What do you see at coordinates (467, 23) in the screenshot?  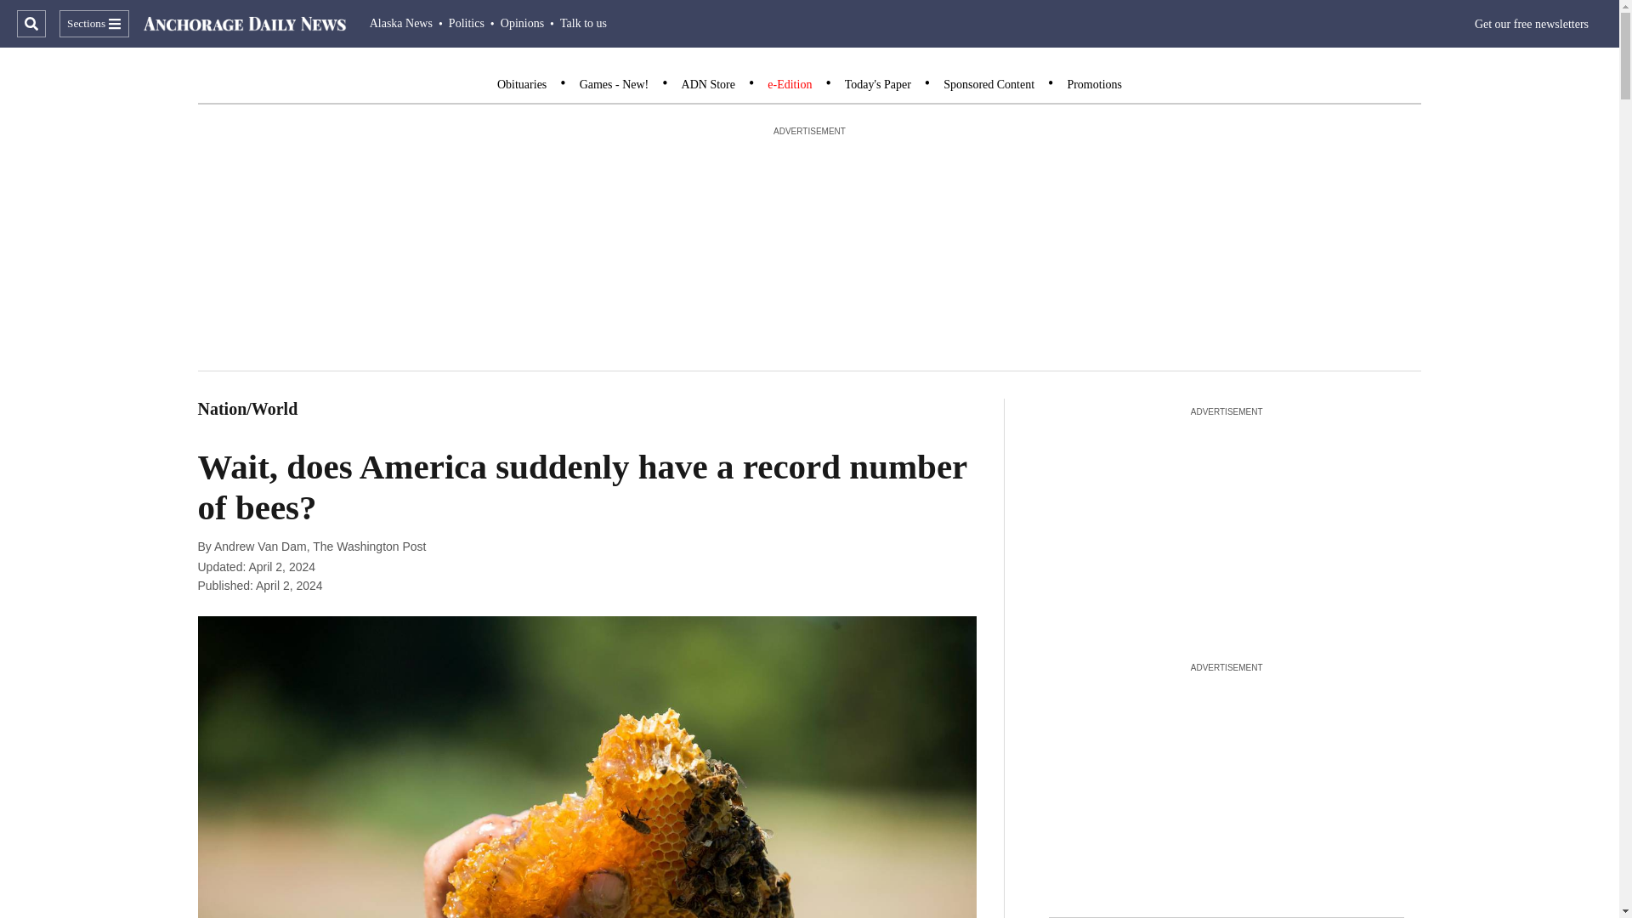 I see `Politics` at bounding box center [467, 23].